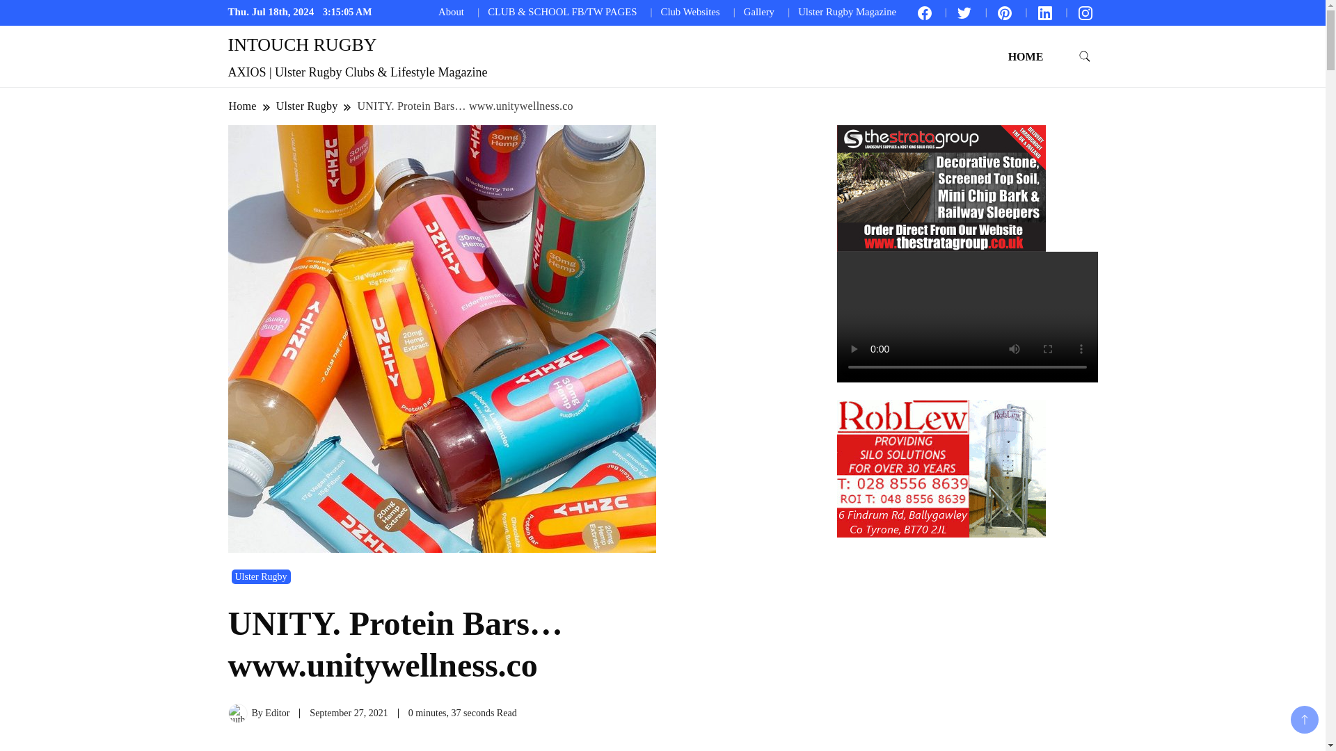 This screenshot has width=1336, height=751. I want to click on Gallery, so click(759, 11).